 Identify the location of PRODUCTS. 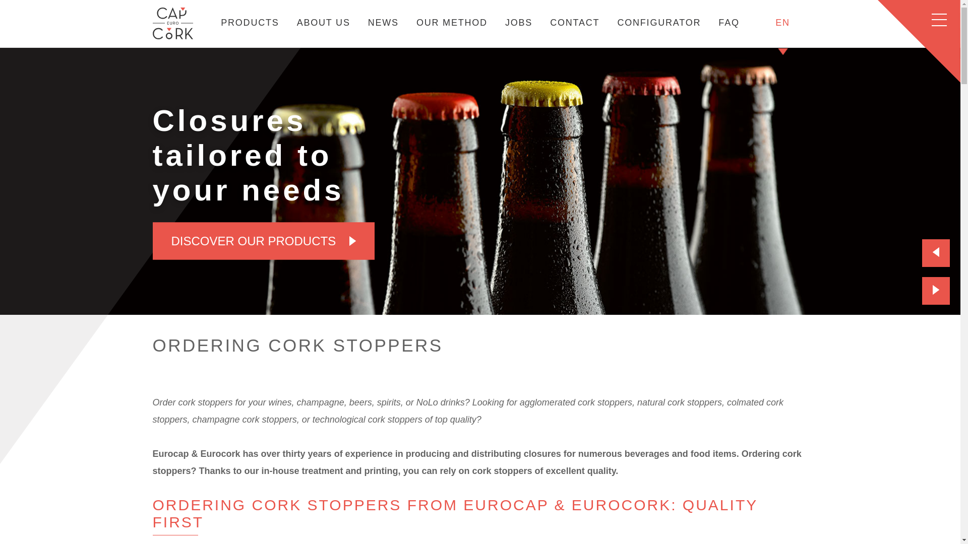
(249, 22).